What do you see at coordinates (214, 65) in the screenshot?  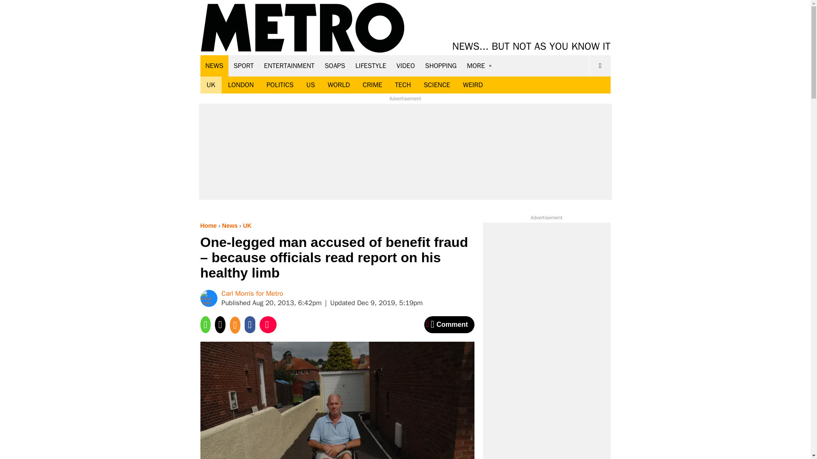 I see `NEWS` at bounding box center [214, 65].